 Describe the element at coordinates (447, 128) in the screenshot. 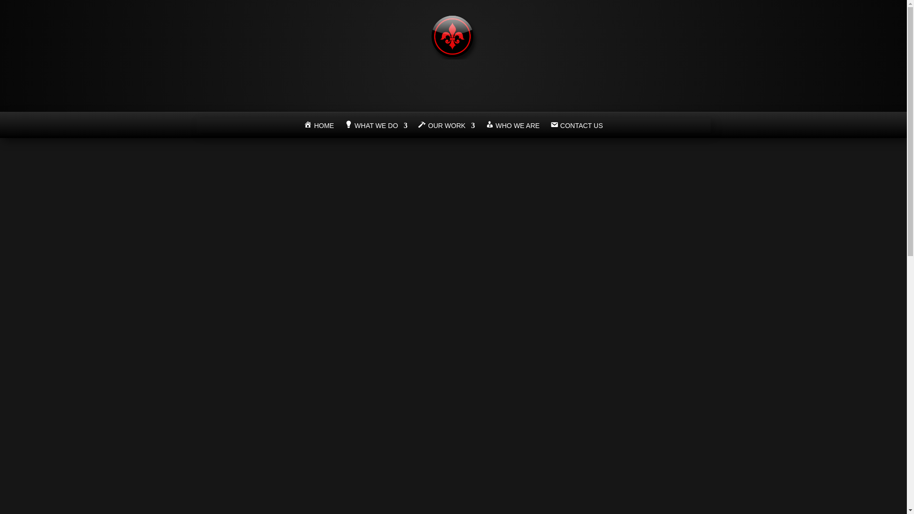

I see `OUR WORK` at that location.